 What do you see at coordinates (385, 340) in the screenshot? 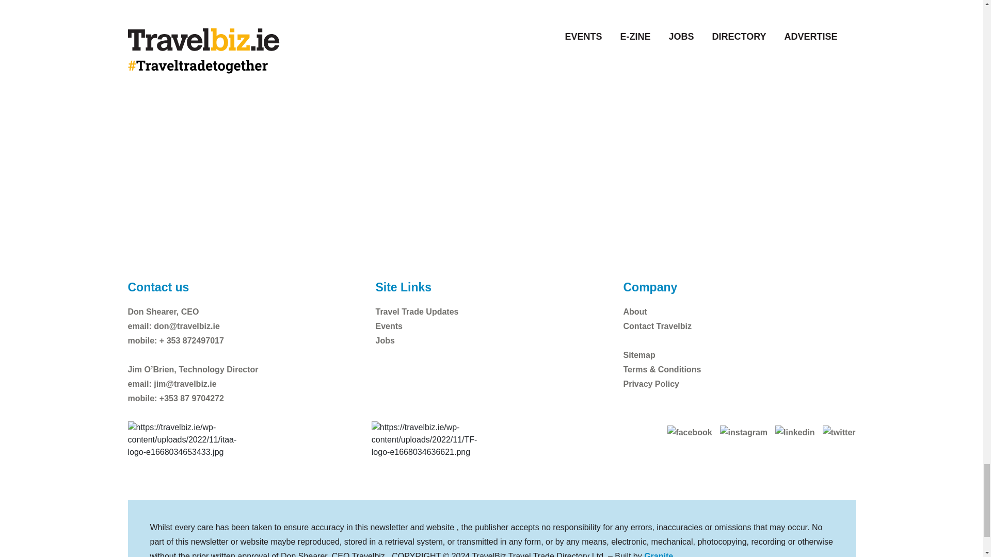
I see `Jobs` at bounding box center [385, 340].